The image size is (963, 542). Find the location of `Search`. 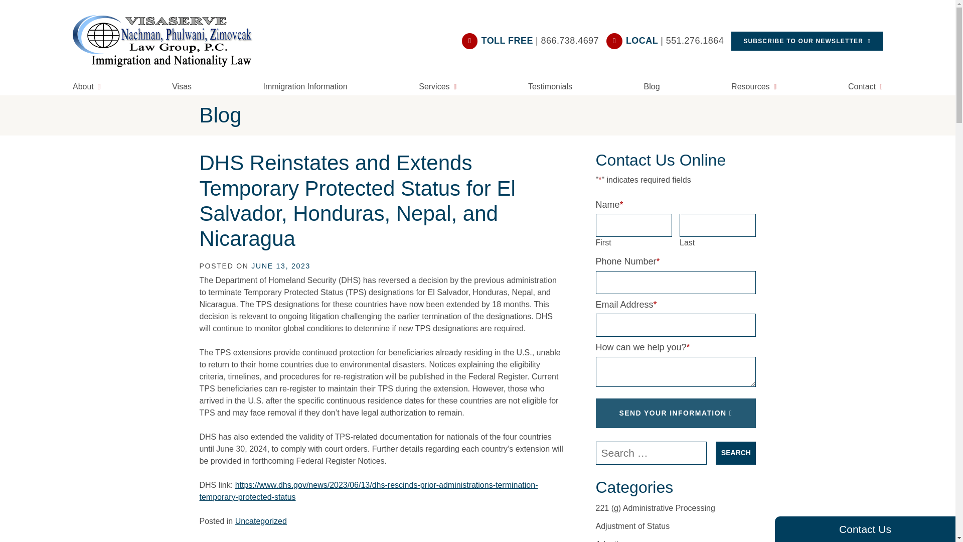

Search is located at coordinates (735, 453).